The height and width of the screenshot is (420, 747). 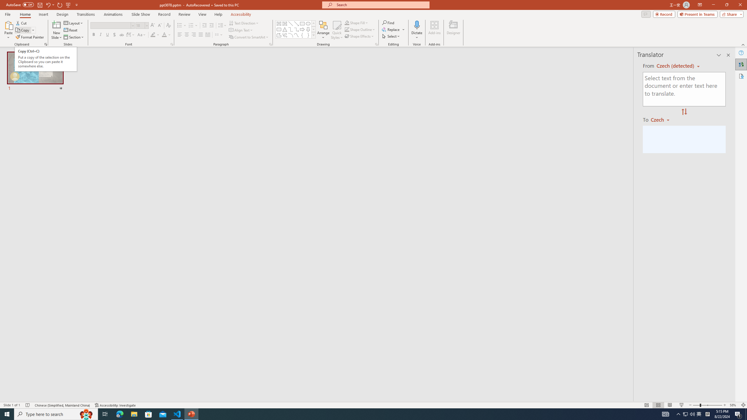 I want to click on Help, so click(x=741, y=53).